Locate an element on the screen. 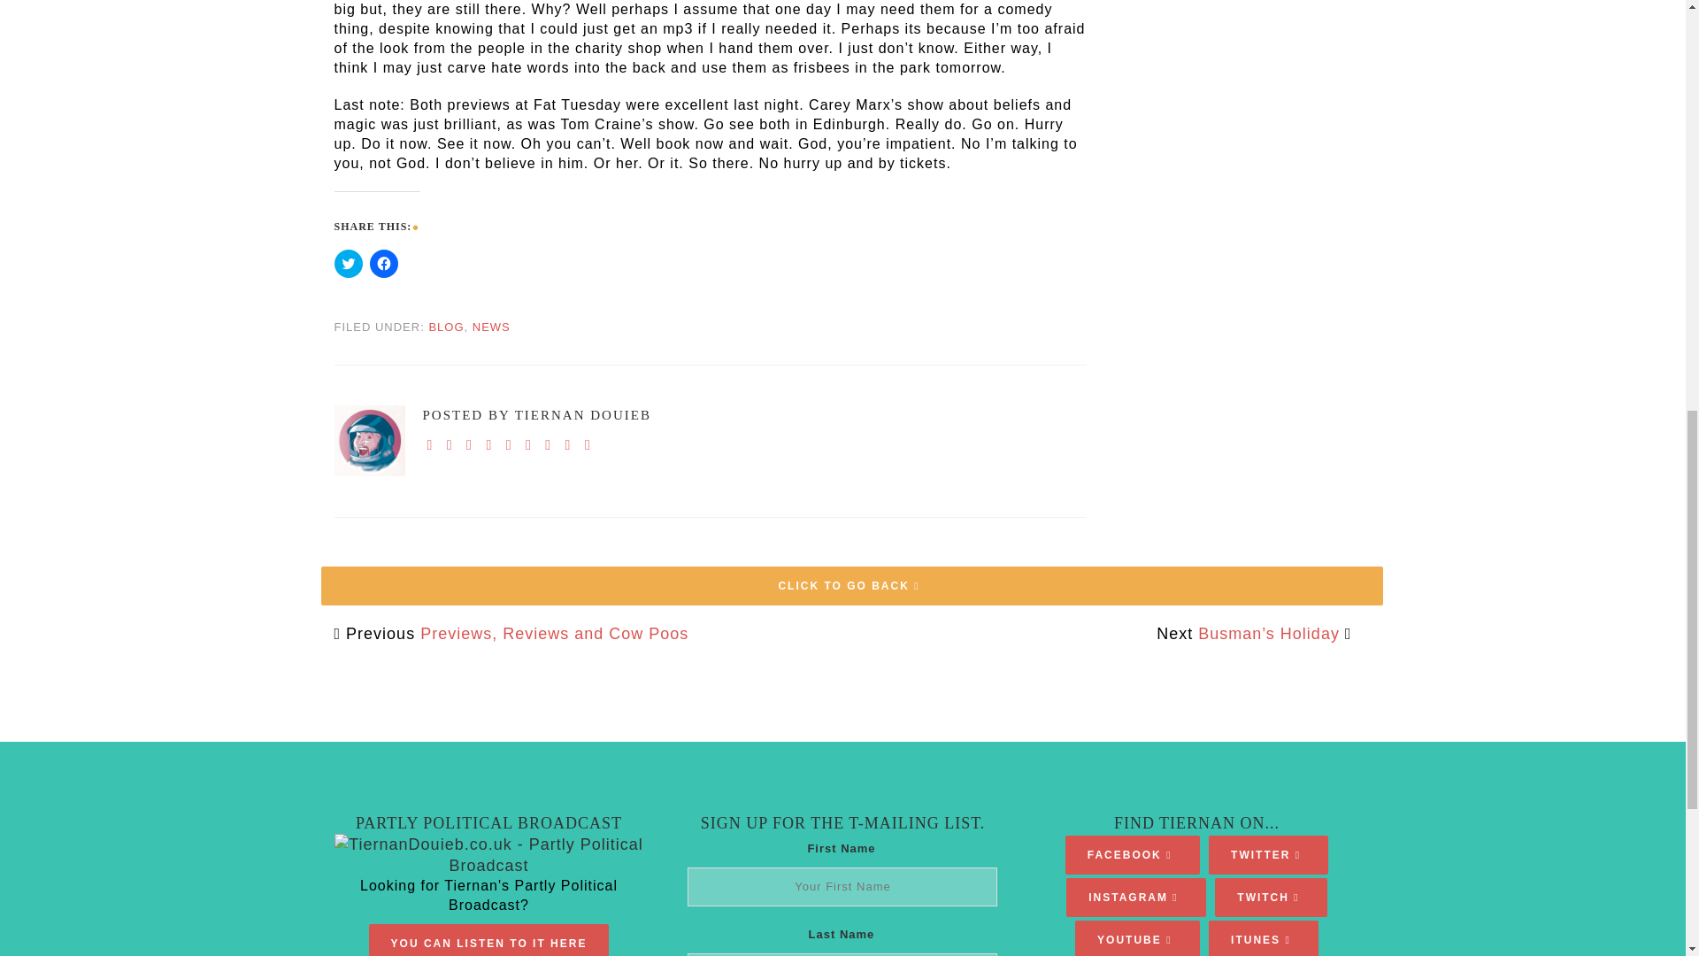 The image size is (1699, 956). CLICK TO GO BACK is located at coordinates (851, 586).